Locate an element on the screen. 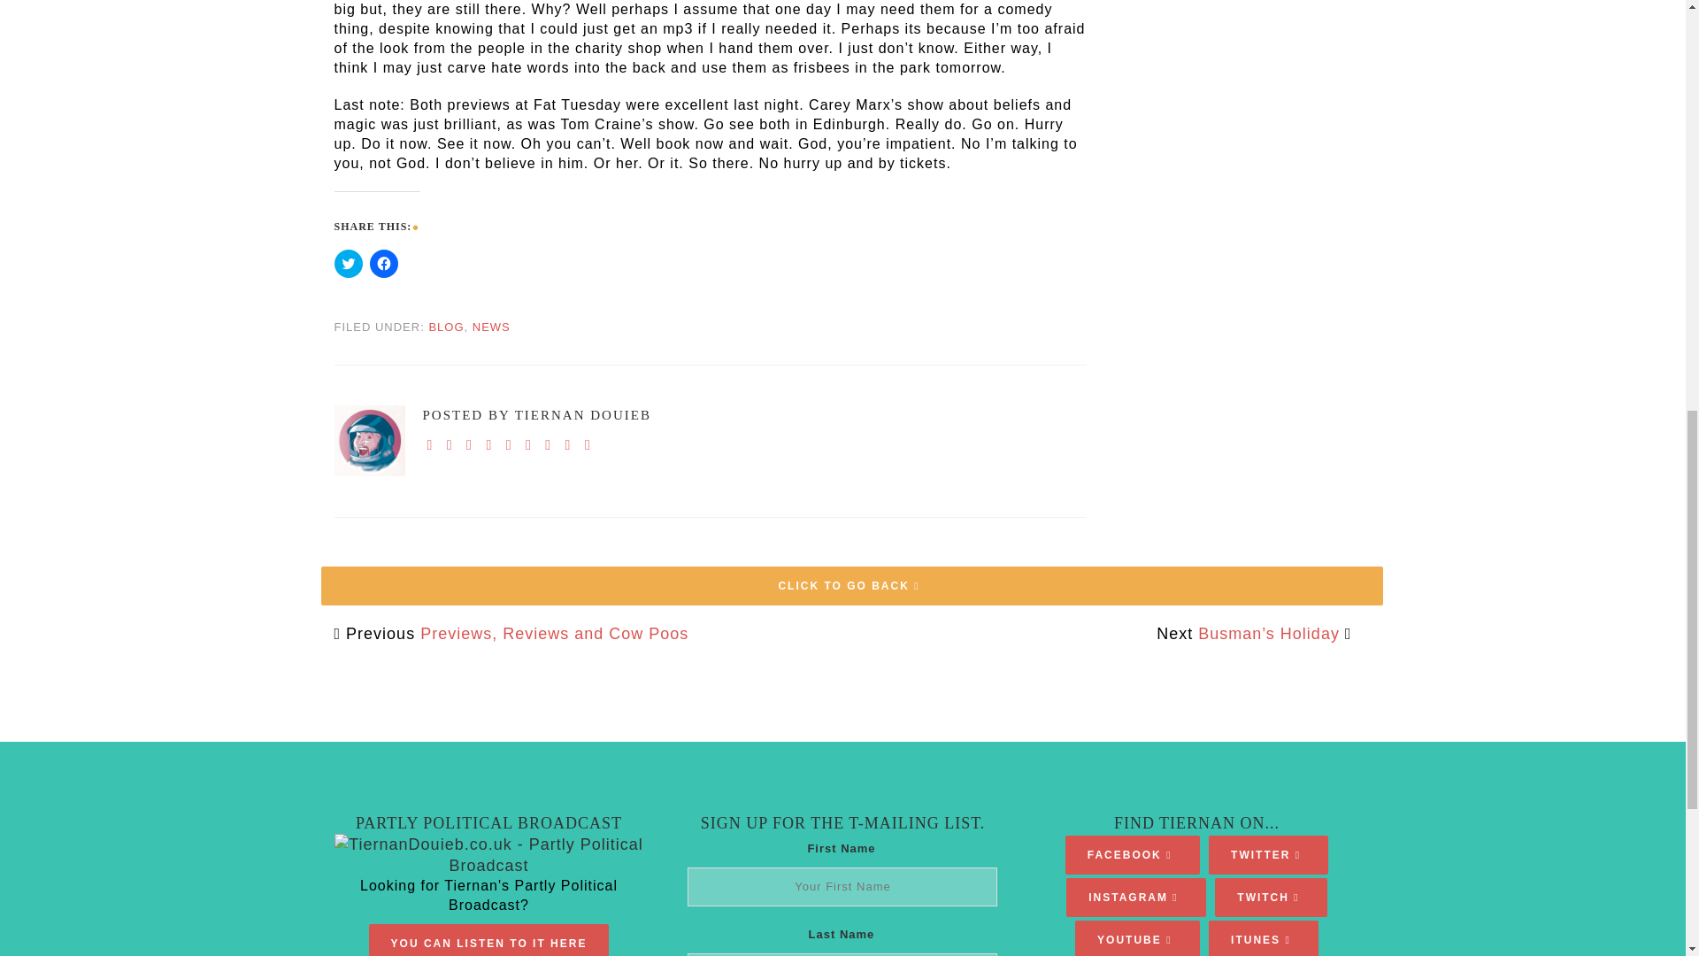 The image size is (1699, 956). CLICK TO GO BACK is located at coordinates (851, 586).